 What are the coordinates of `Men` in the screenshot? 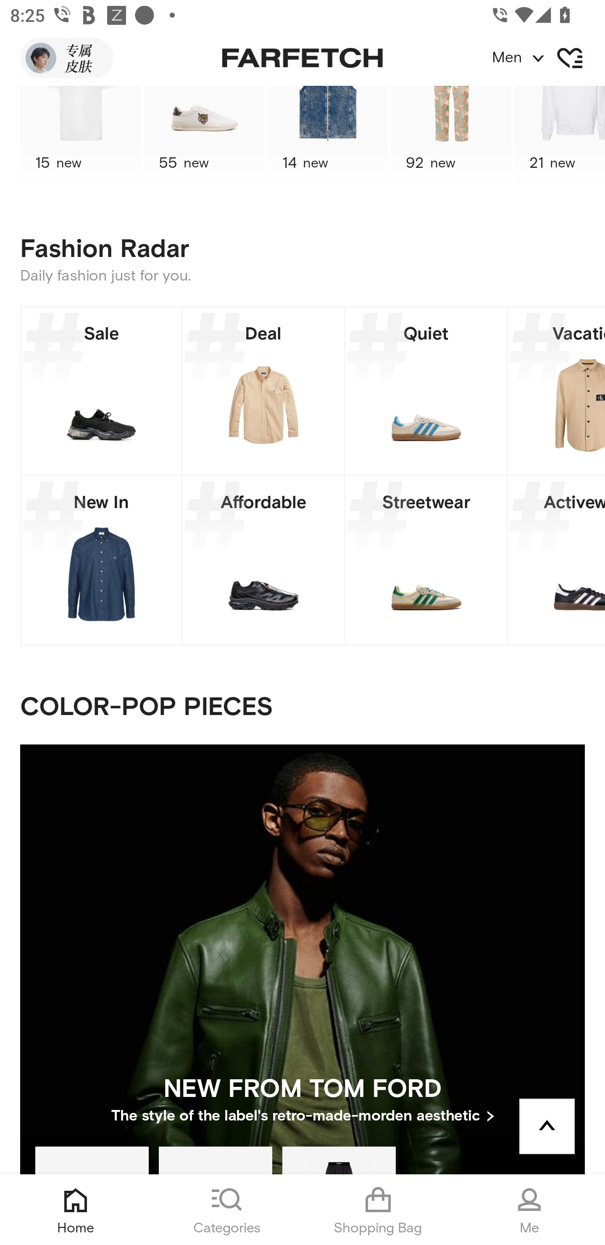 It's located at (548, 58).